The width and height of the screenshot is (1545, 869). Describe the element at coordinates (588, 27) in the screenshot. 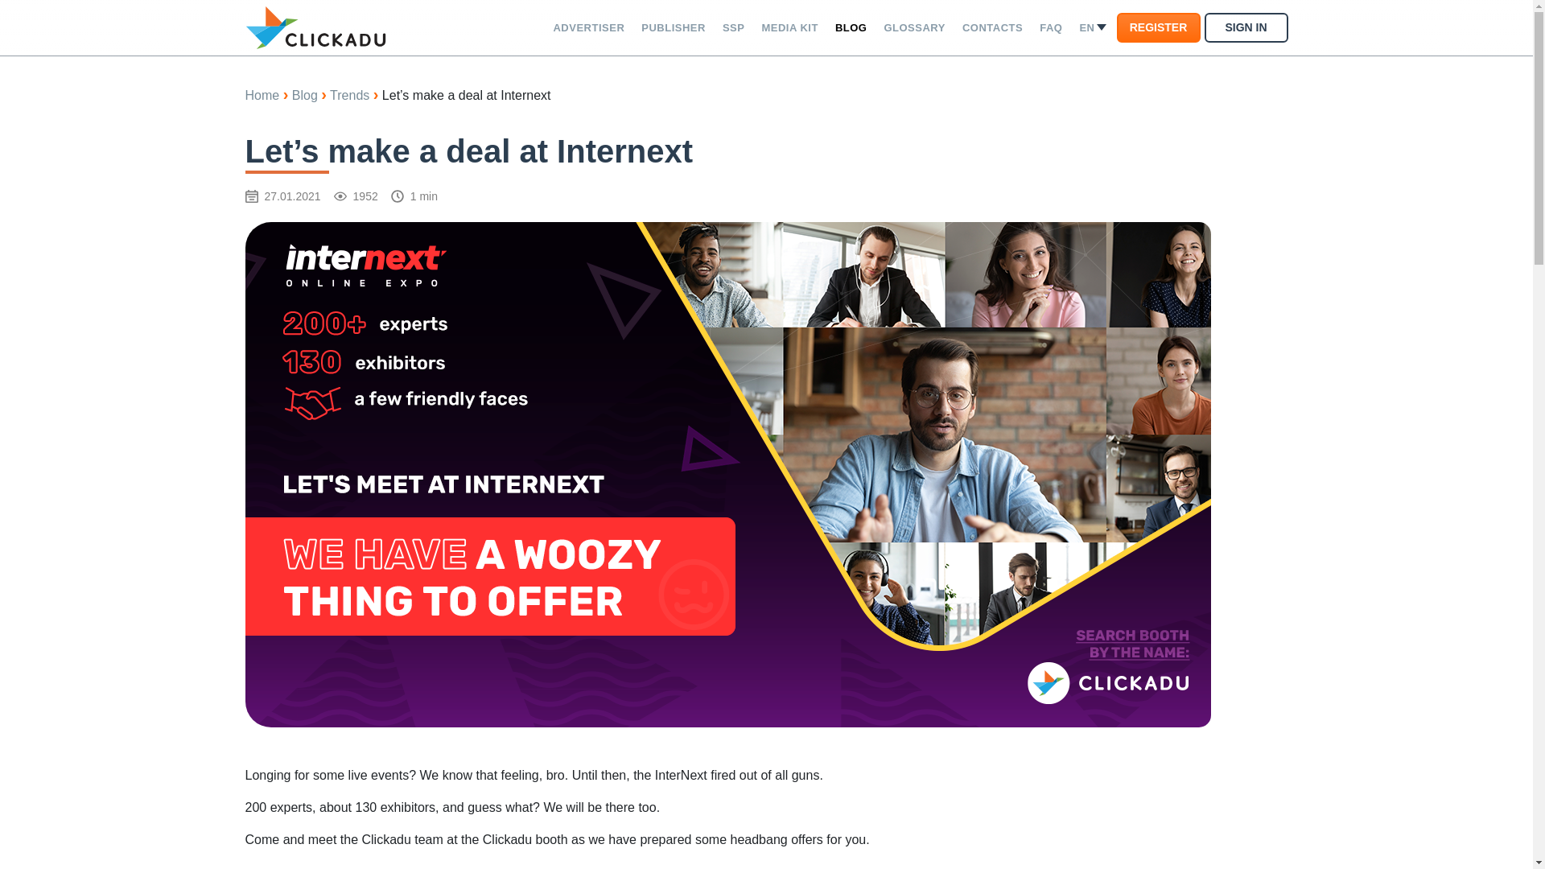

I see `ADVERTISER` at that location.